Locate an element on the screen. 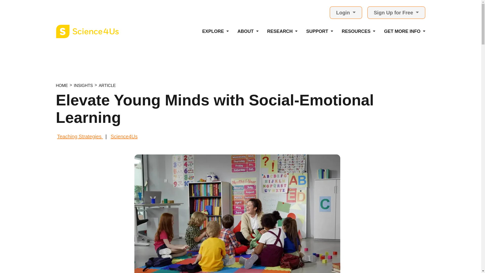 The height and width of the screenshot is (273, 485). ABOUT is located at coordinates (248, 31).